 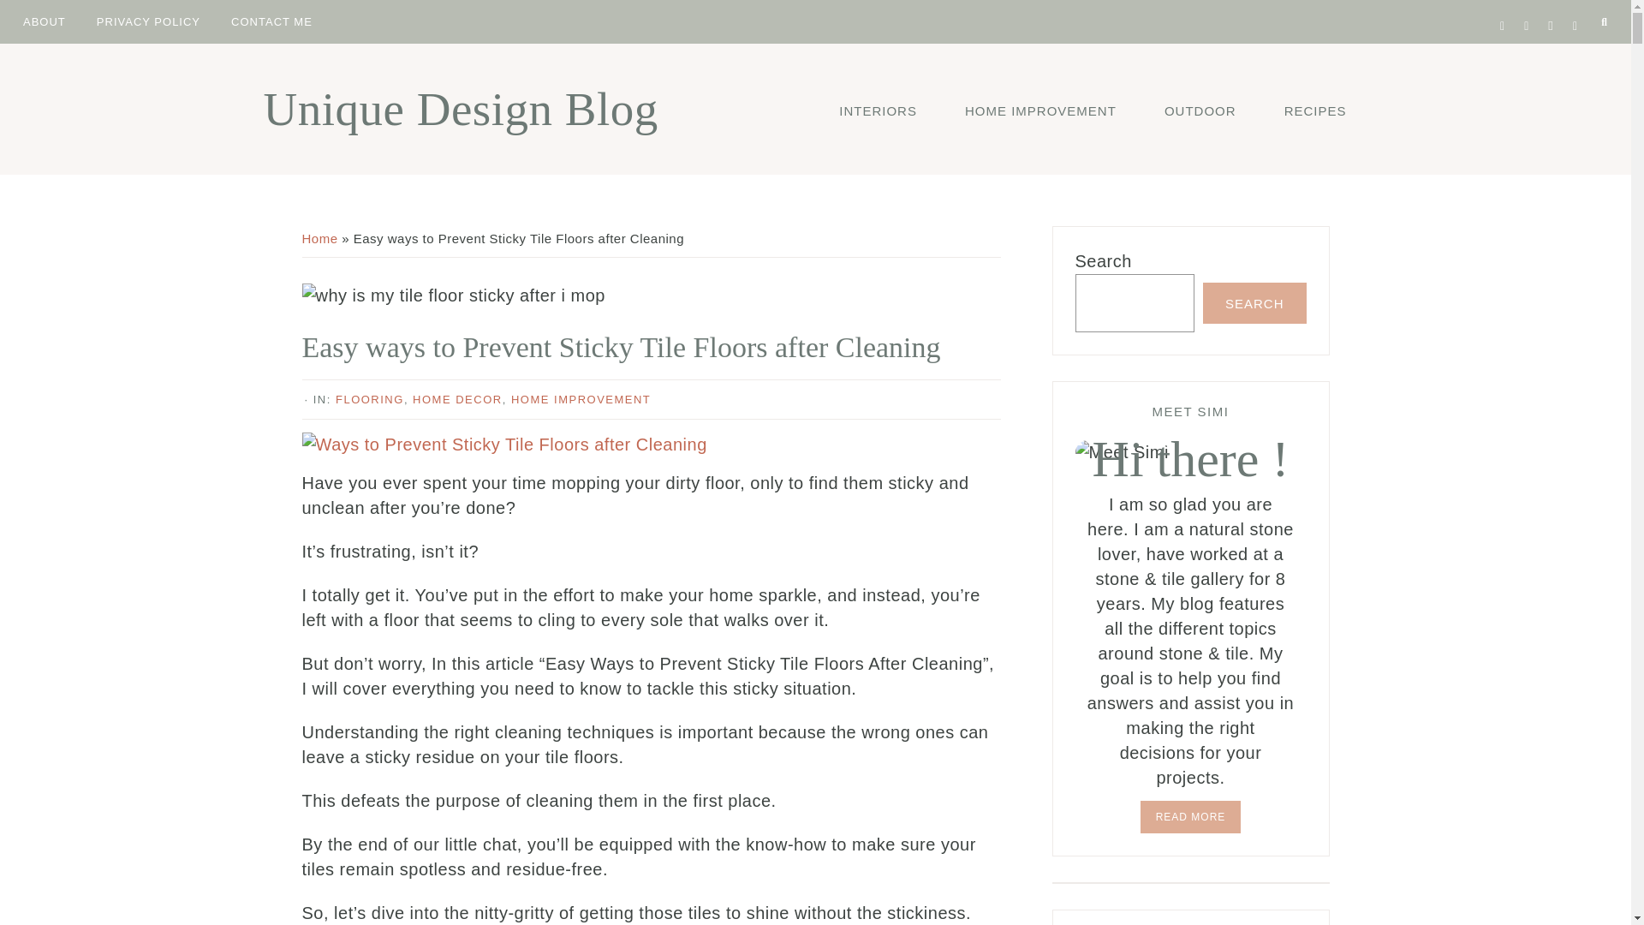 I want to click on ABOUT, so click(x=45, y=21).